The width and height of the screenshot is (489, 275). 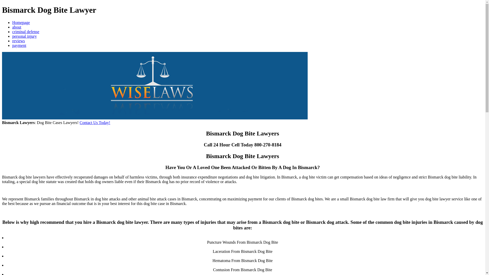 I want to click on Contact Us Today!, so click(x=95, y=123).